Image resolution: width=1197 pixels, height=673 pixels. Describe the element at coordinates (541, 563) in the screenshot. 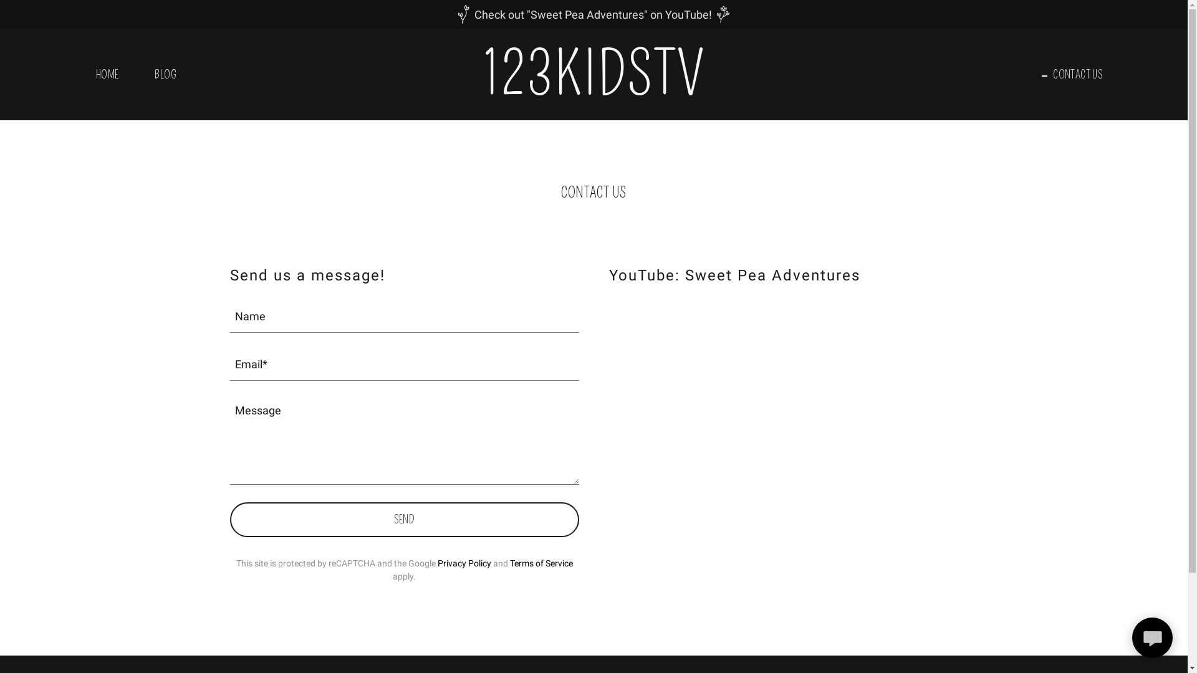

I see `Terms of Service` at that location.